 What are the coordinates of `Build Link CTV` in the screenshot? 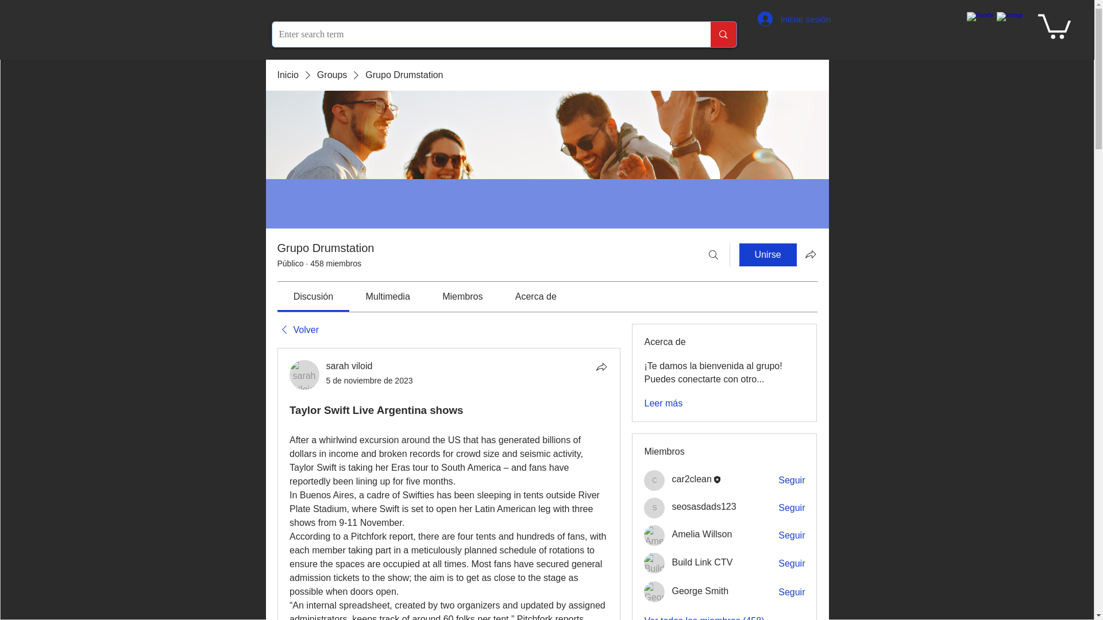 It's located at (654, 563).